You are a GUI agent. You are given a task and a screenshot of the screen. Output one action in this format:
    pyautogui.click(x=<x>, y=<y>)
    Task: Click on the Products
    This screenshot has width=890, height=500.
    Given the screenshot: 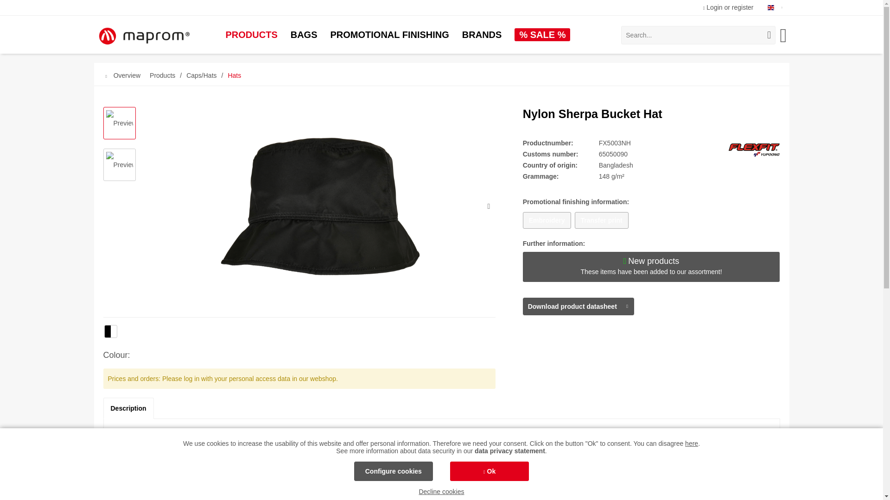 What is the action you would take?
    pyautogui.click(x=251, y=35)
    